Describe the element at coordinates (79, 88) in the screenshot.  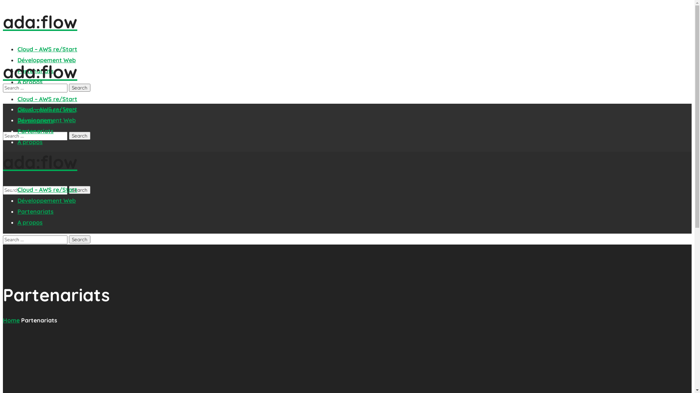
I see `Search` at that location.